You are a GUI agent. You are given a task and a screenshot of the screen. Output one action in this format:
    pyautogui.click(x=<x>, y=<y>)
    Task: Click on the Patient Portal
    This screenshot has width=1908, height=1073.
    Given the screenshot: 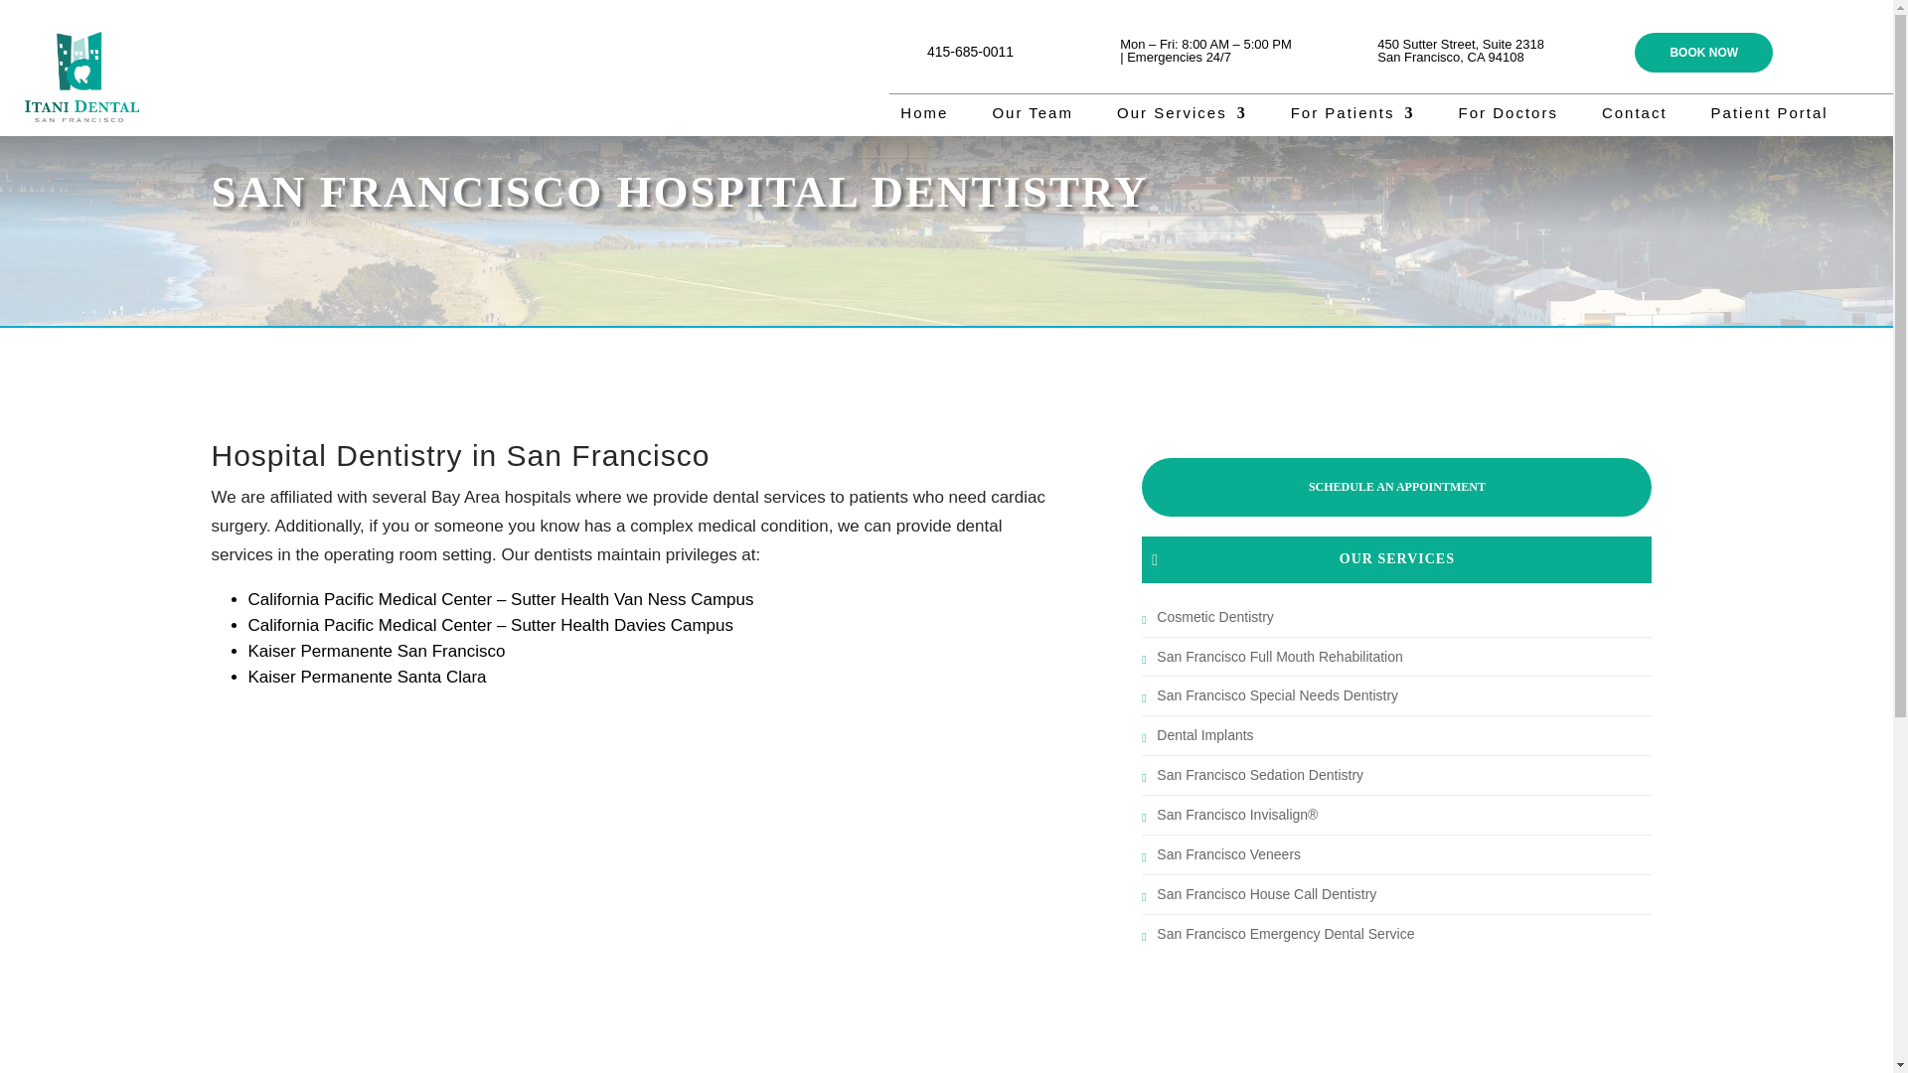 What is the action you would take?
    pyautogui.click(x=1769, y=116)
    